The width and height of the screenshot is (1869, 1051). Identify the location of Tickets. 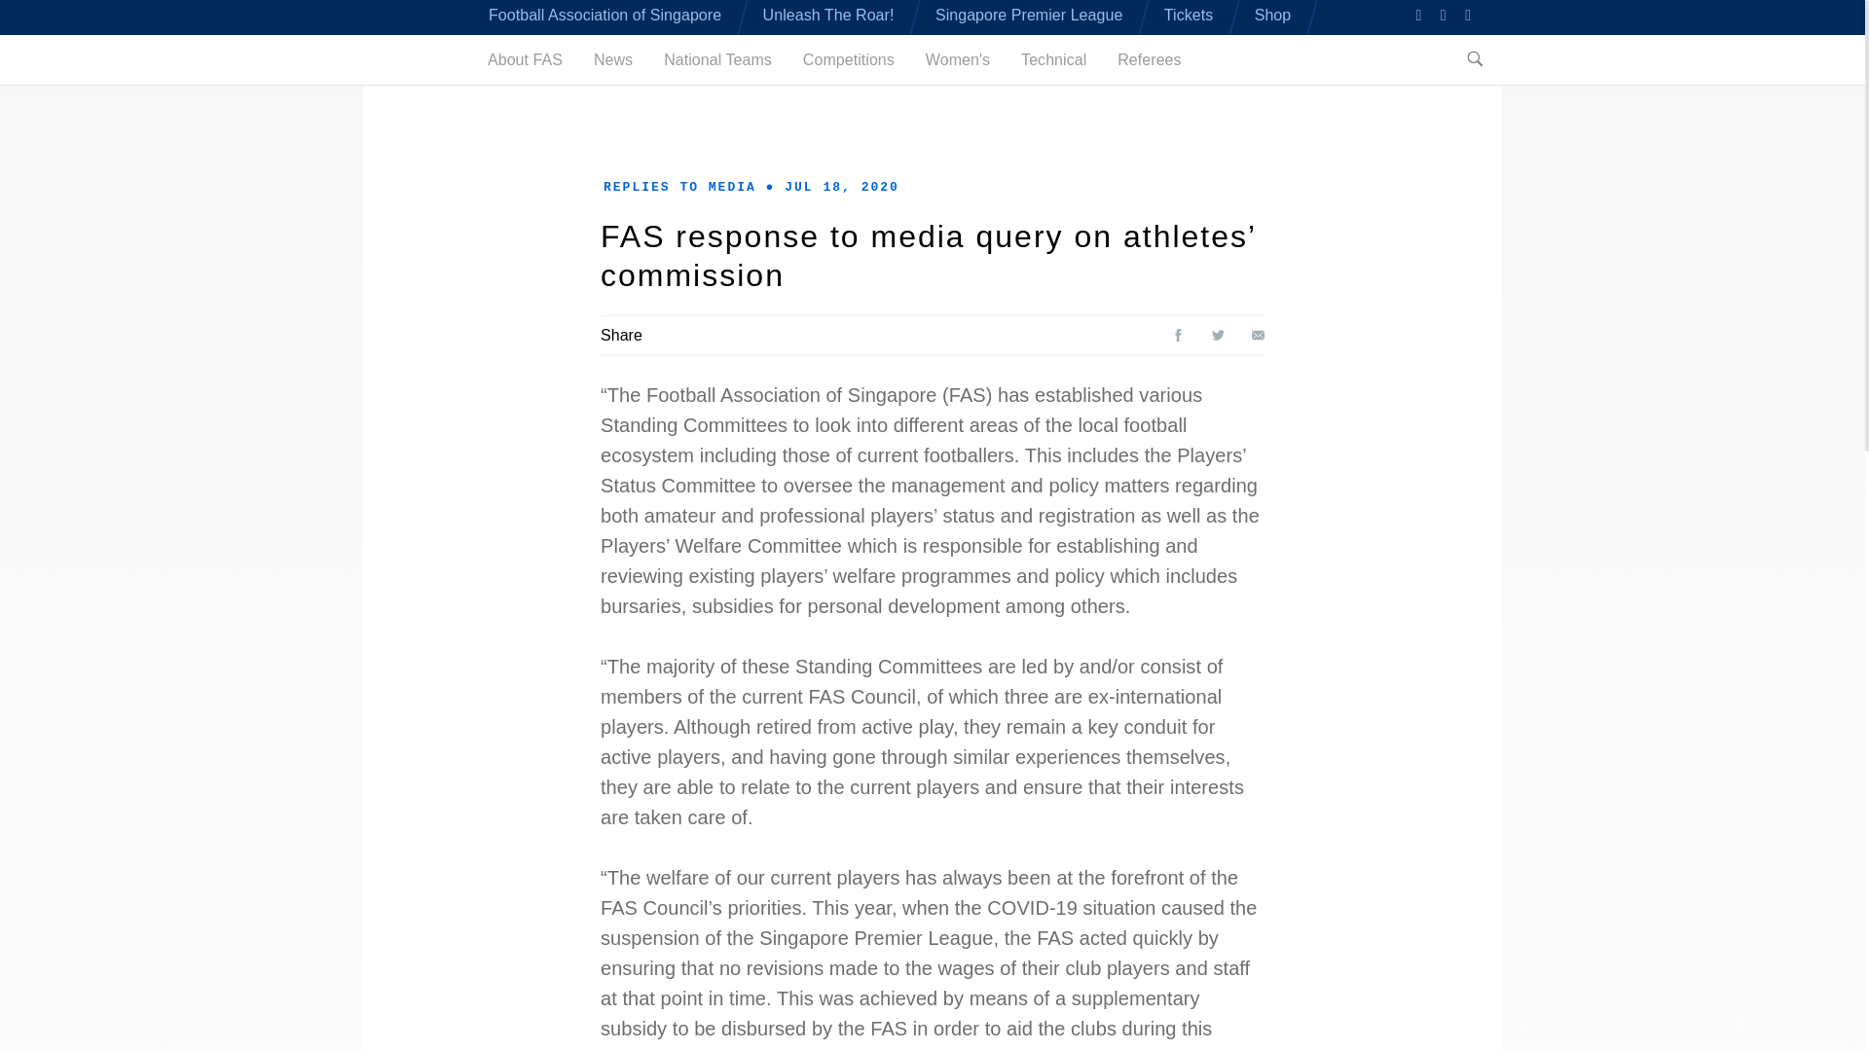
(1189, 14).